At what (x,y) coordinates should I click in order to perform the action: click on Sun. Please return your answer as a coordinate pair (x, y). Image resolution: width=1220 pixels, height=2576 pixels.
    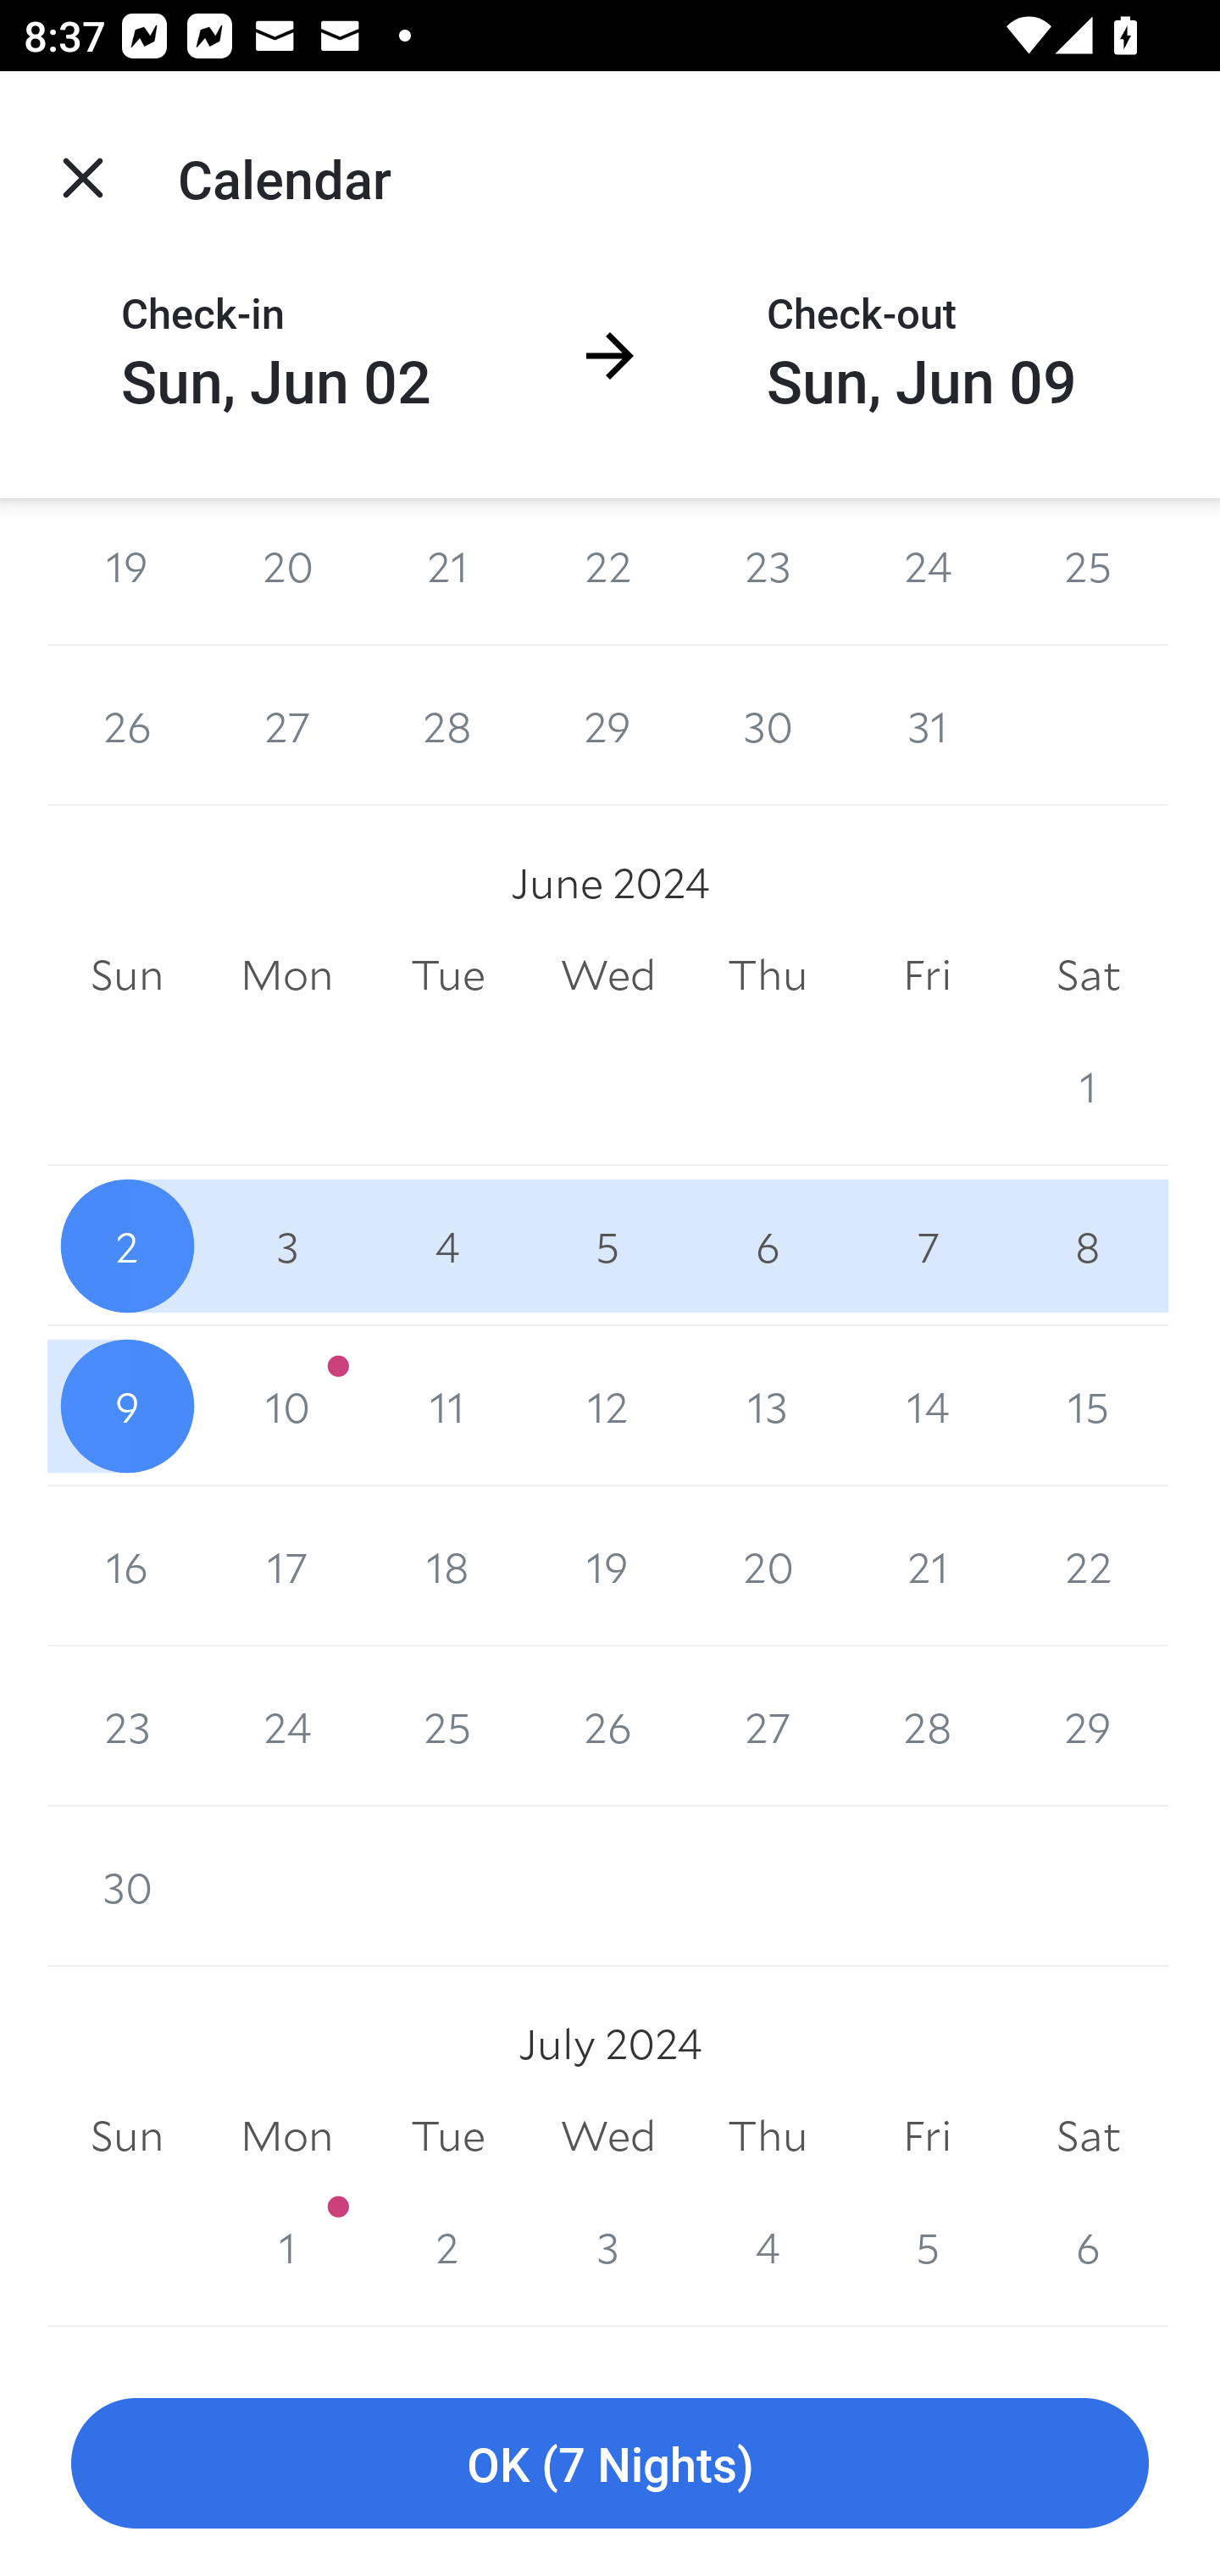
    Looking at the image, I should click on (127, 974).